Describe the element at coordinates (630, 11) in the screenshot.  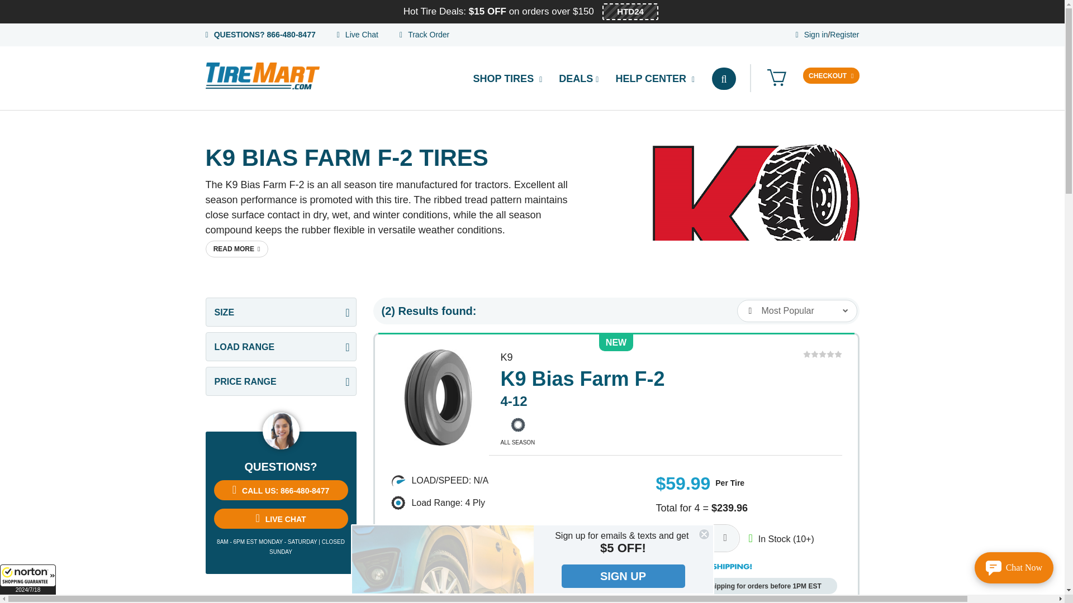
I see `HTD24` at that location.